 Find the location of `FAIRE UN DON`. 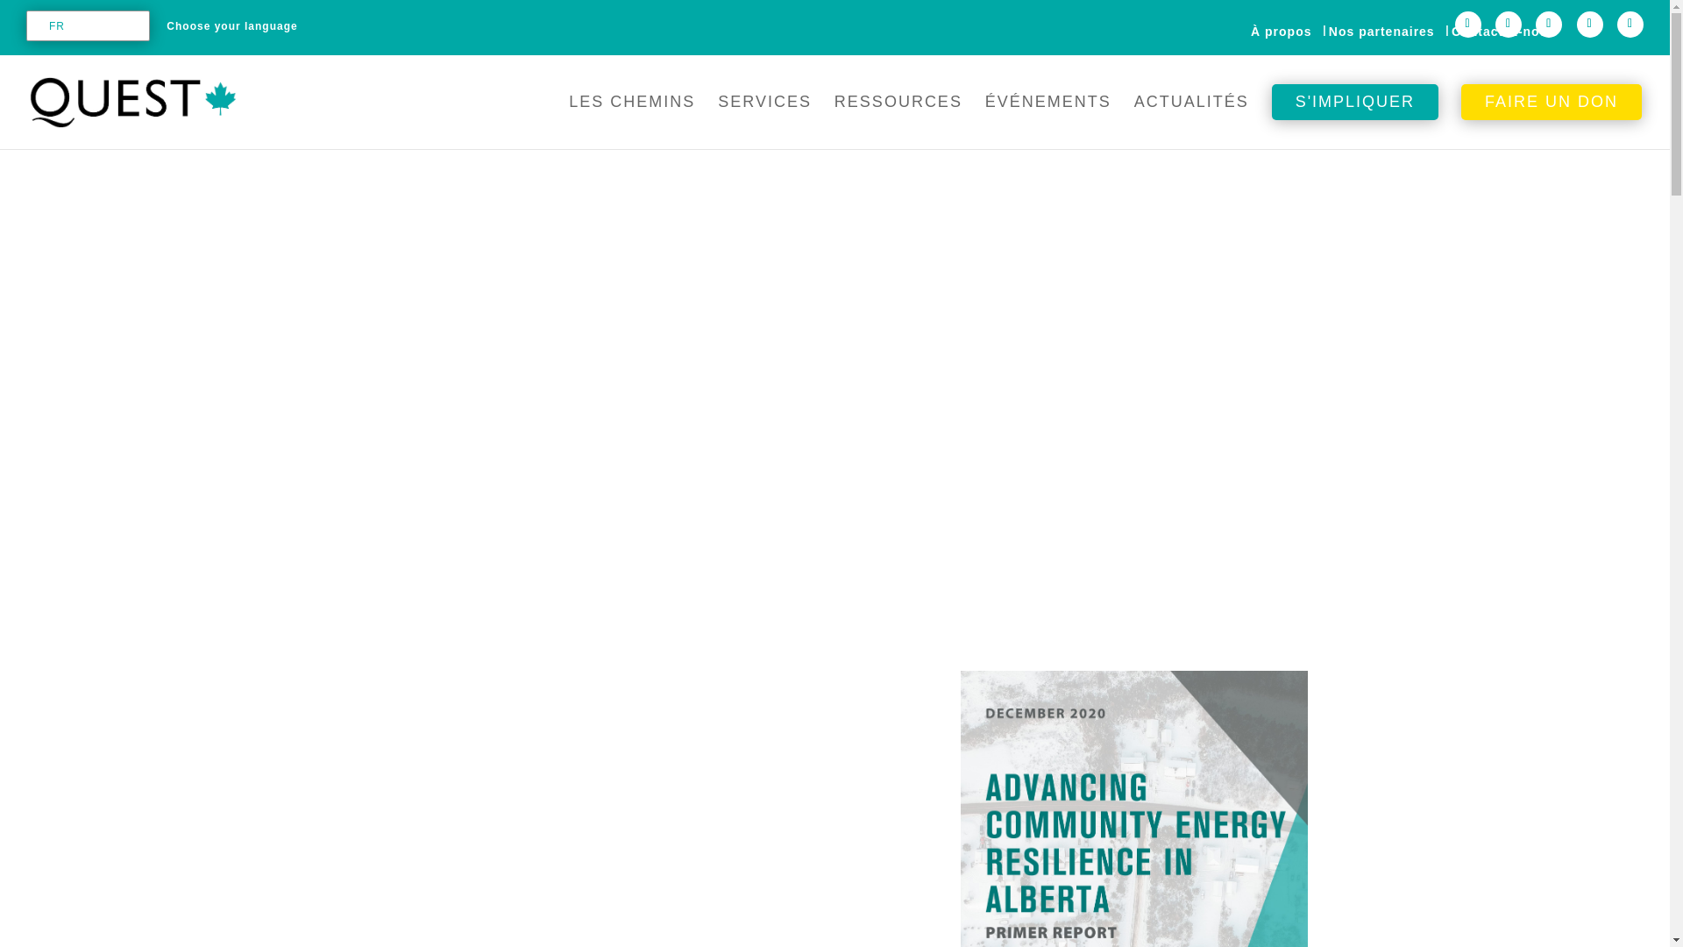

FAIRE UN DON is located at coordinates (1552, 116).